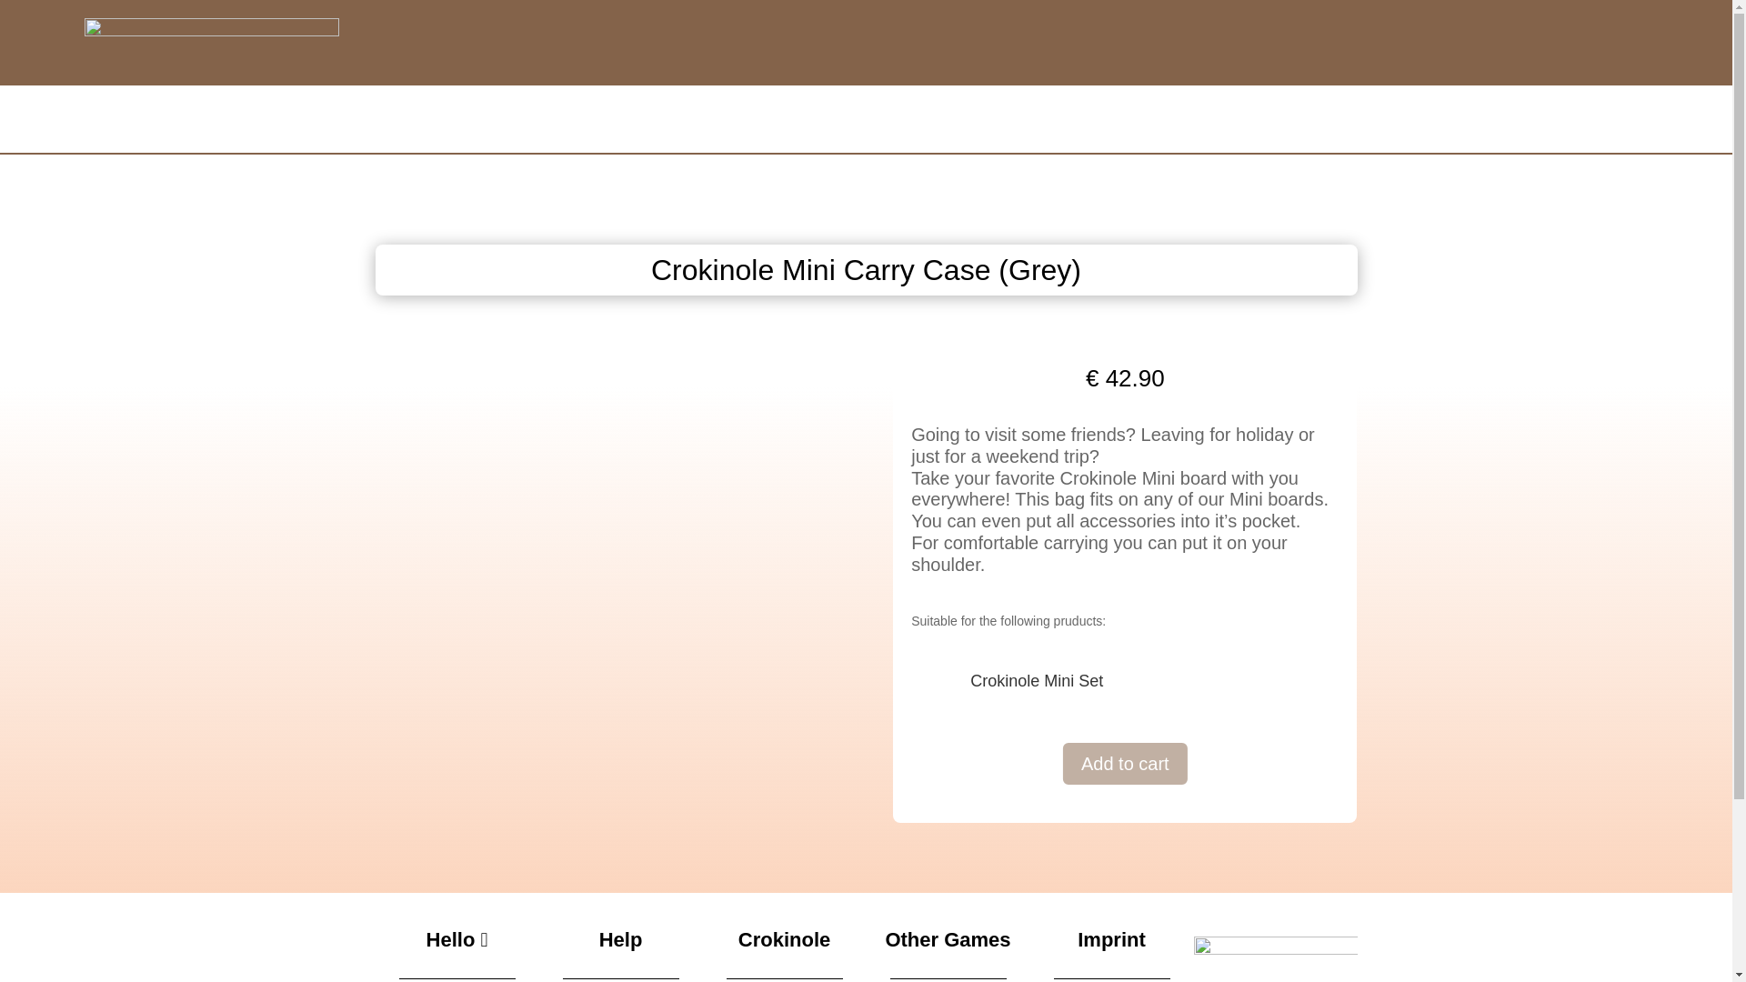  I want to click on Add to cart, so click(1125, 764).